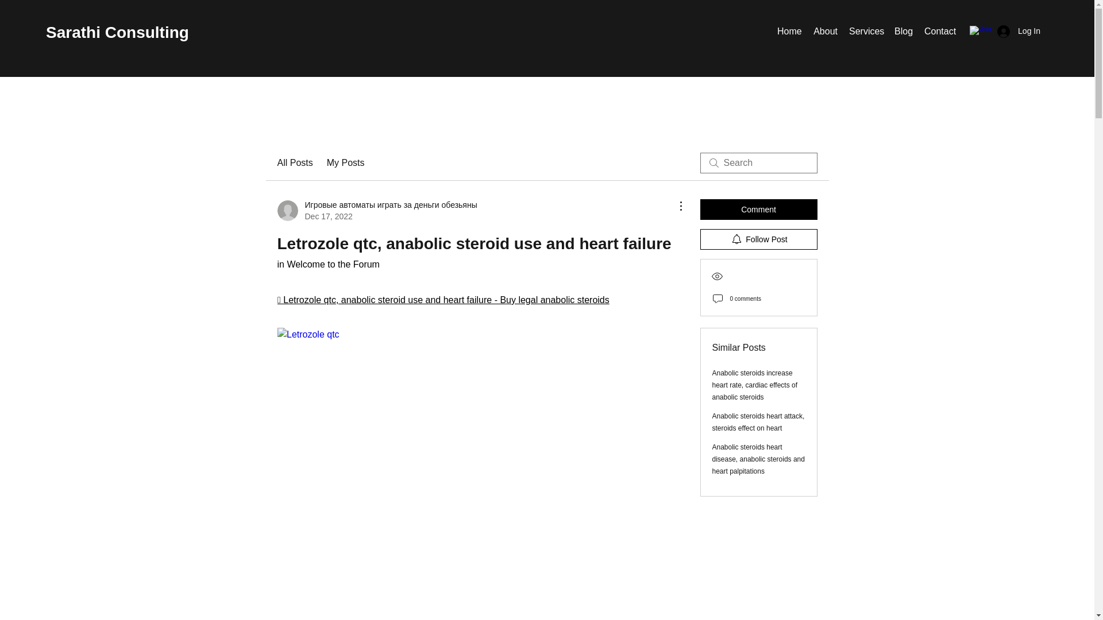 The width and height of the screenshot is (1103, 620). I want to click on Follow Post, so click(758, 239).